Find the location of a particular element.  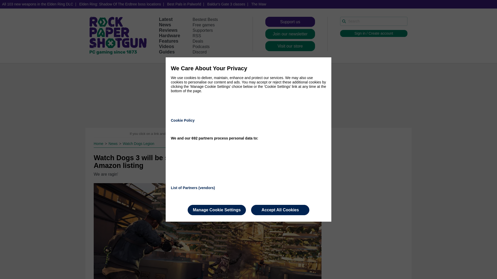

Watch Dogs Legion is located at coordinates (138, 143).